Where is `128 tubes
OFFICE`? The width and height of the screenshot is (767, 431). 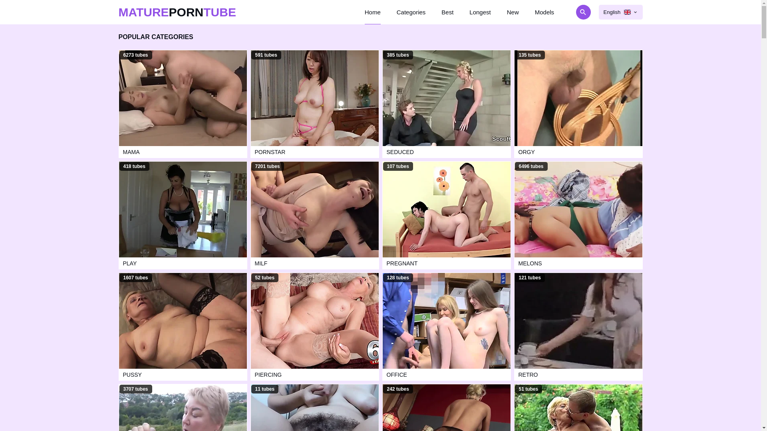
128 tubes
OFFICE is located at coordinates (446, 326).